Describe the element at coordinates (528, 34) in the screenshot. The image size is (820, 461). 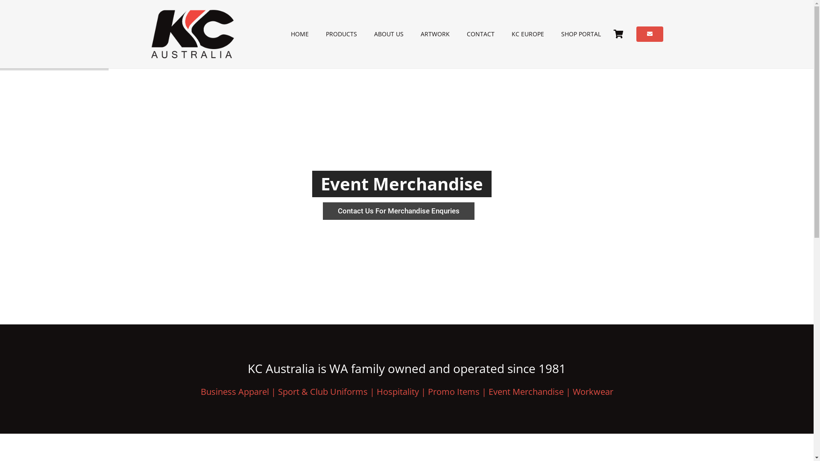
I see `KC EUROPE` at that location.